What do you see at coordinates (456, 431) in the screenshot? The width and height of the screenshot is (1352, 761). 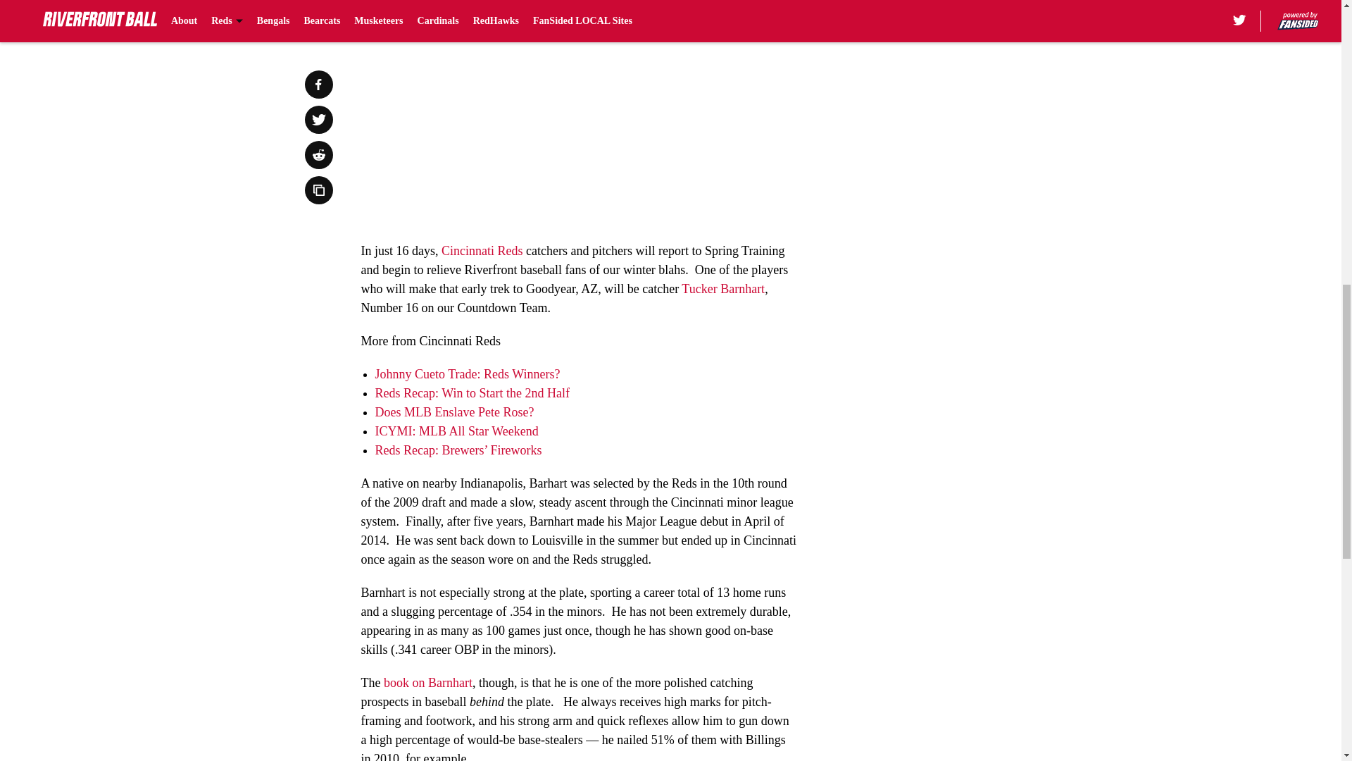 I see `ICYMI: MLB All Star Weekend` at bounding box center [456, 431].